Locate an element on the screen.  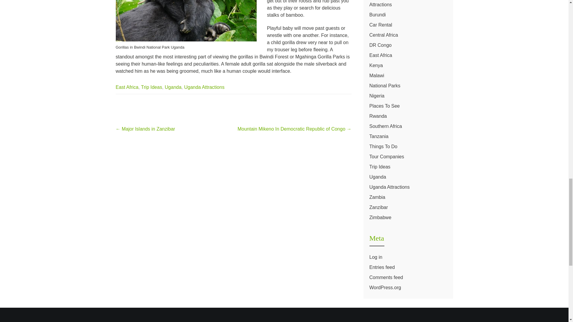
View all posts in East Africa is located at coordinates (127, 87).